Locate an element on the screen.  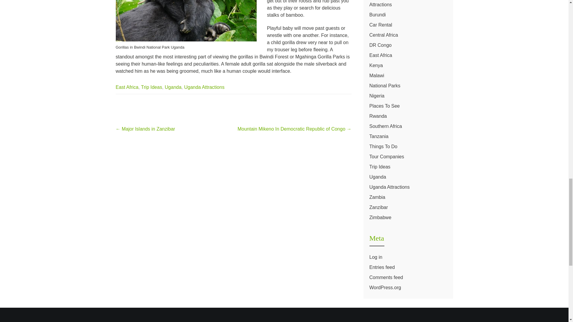
View all posts in East Africa is located at coordinates (127, 87).